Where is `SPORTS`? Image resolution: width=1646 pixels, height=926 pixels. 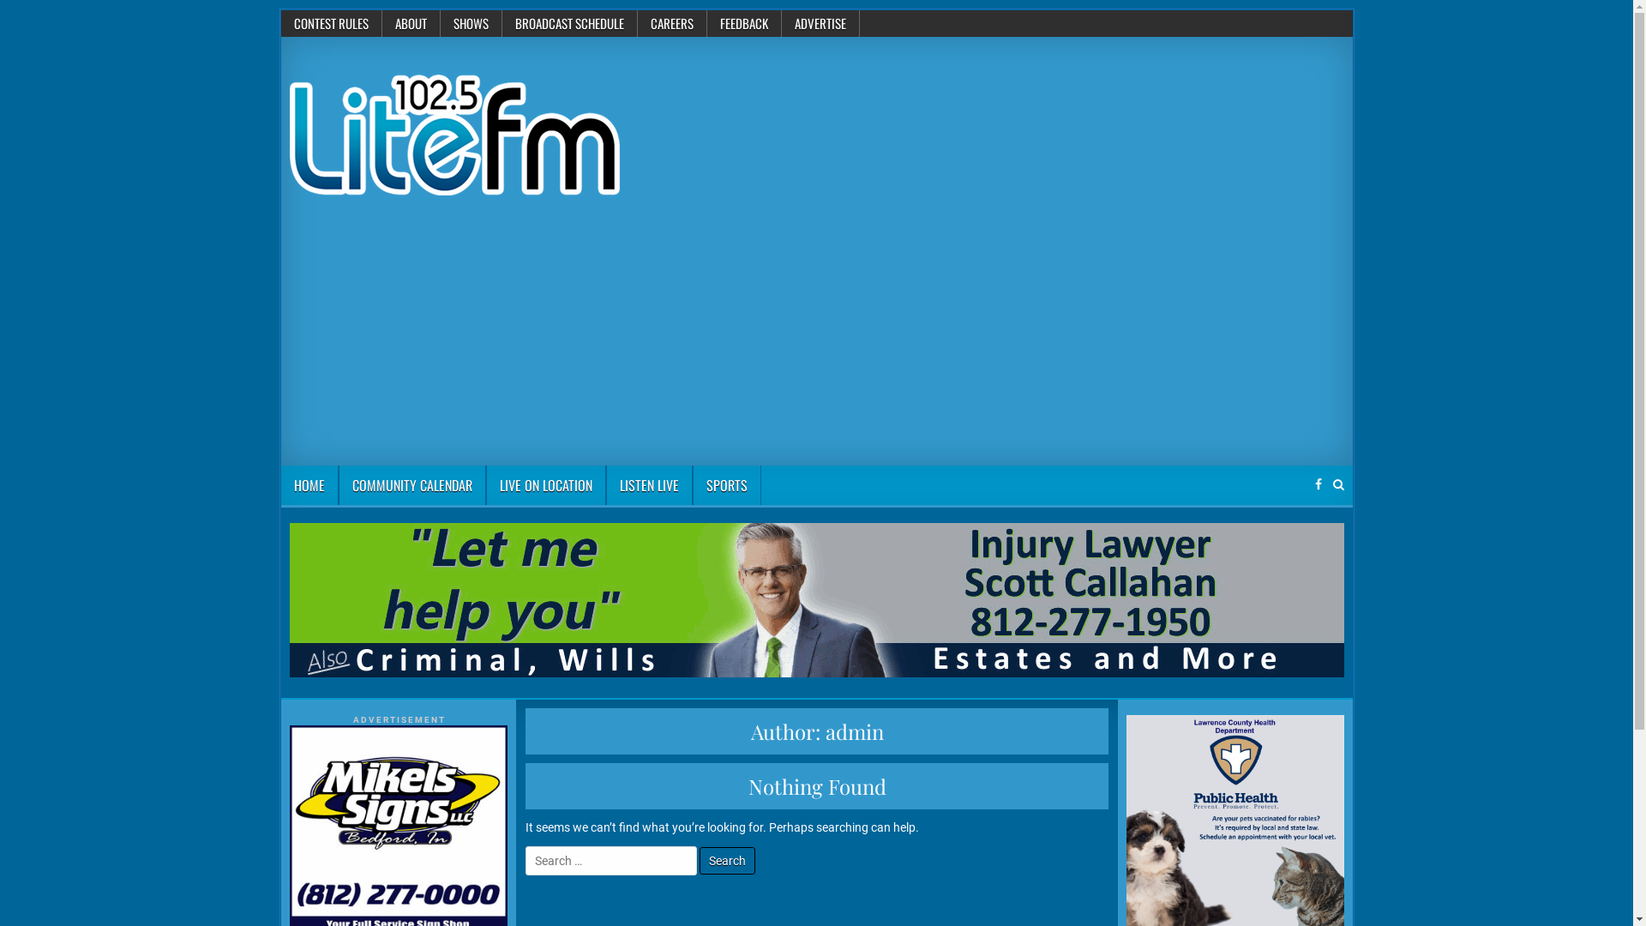 SPORTS is located at coordinates (727, 485).